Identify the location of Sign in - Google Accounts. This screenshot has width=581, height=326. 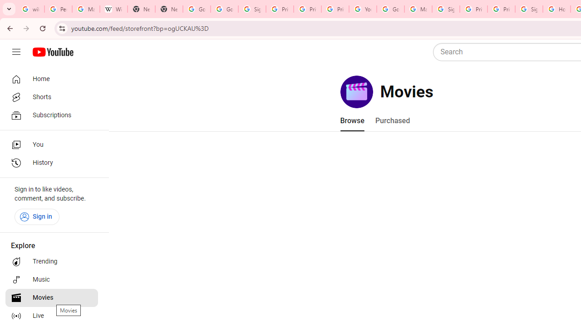
(446, 9).